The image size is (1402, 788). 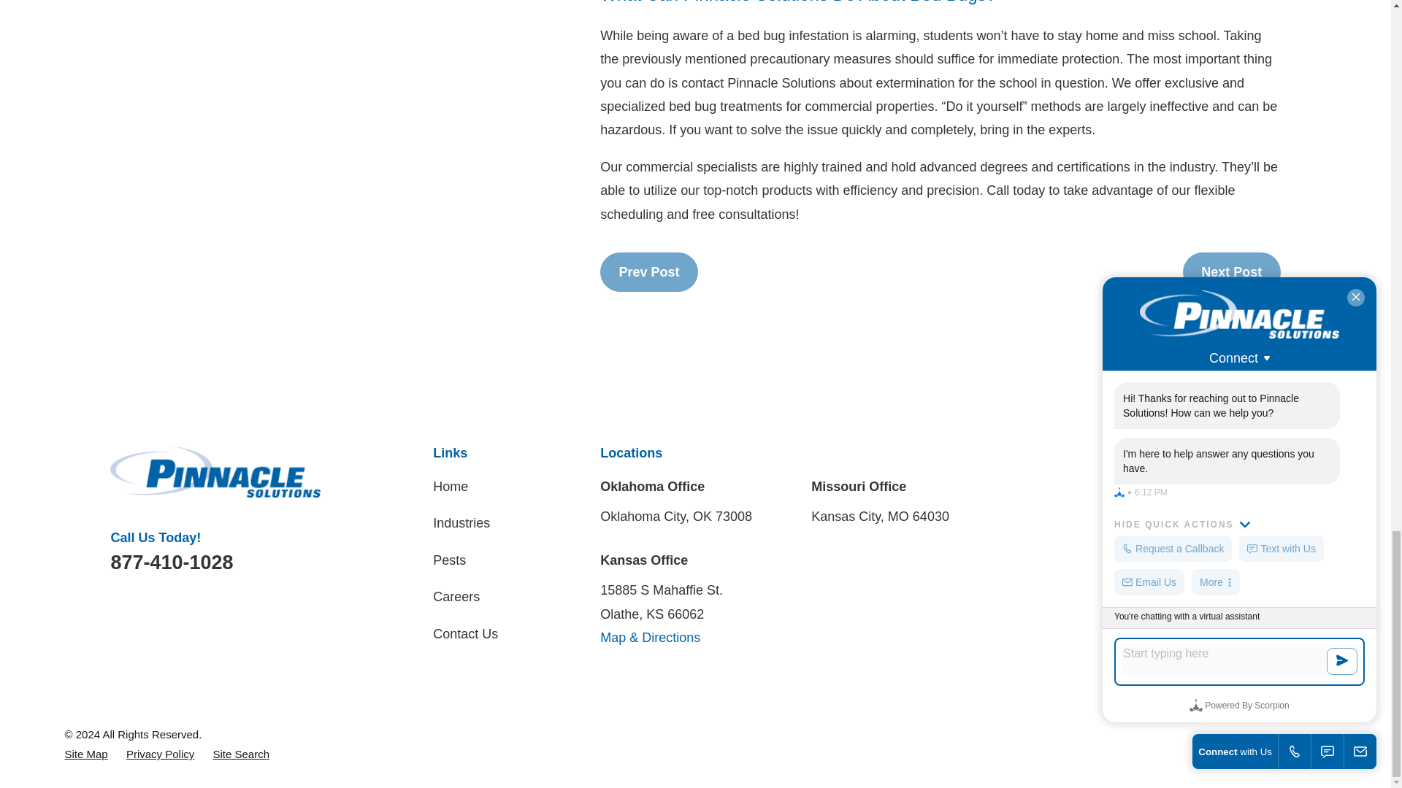 What do you see at coordinates (1190, 484) in the screenshot?
I see `LinkedIn` at bounding box center [1190, 484].